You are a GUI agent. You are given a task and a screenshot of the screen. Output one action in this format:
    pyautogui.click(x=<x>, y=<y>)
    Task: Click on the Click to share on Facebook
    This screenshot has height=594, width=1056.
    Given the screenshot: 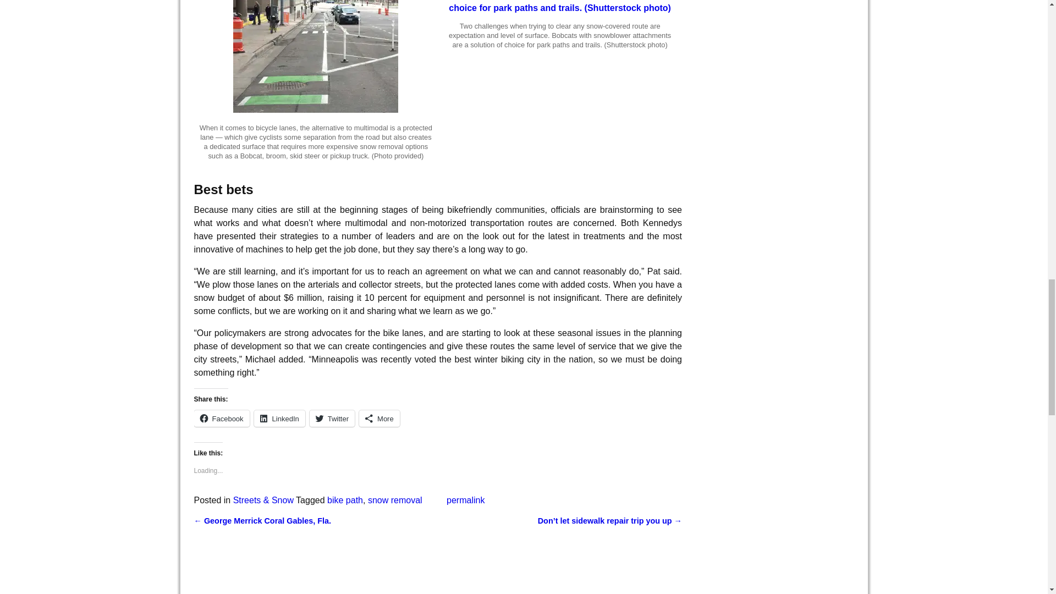 What is the action you would take?
    pyautogui.click(x=221, y=419)
    